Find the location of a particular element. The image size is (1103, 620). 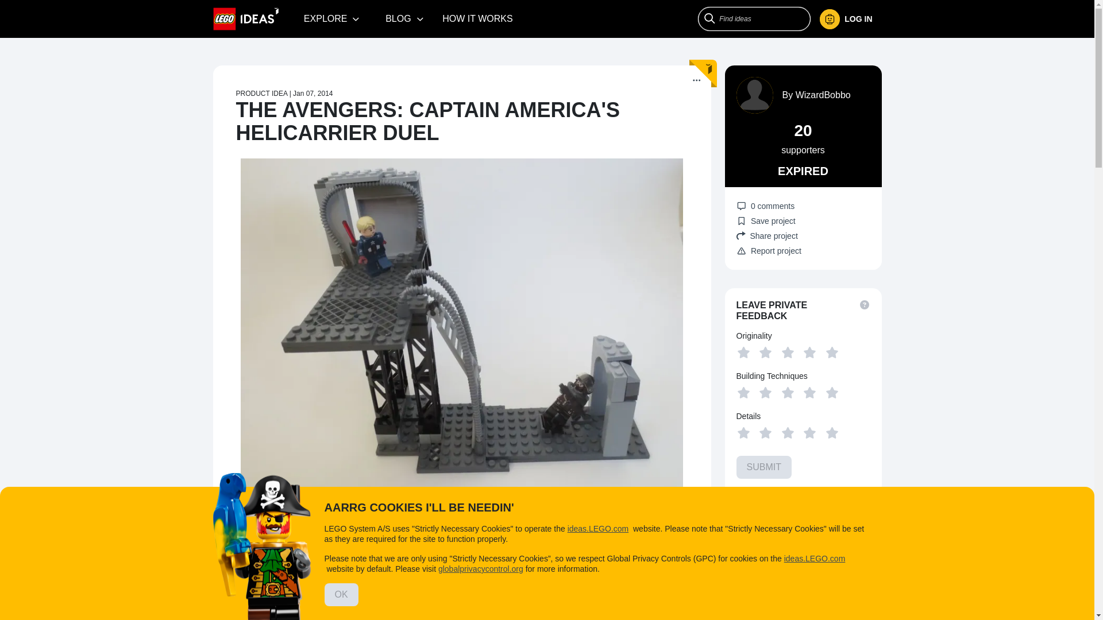

Save project is located at coordinates (766, 220).